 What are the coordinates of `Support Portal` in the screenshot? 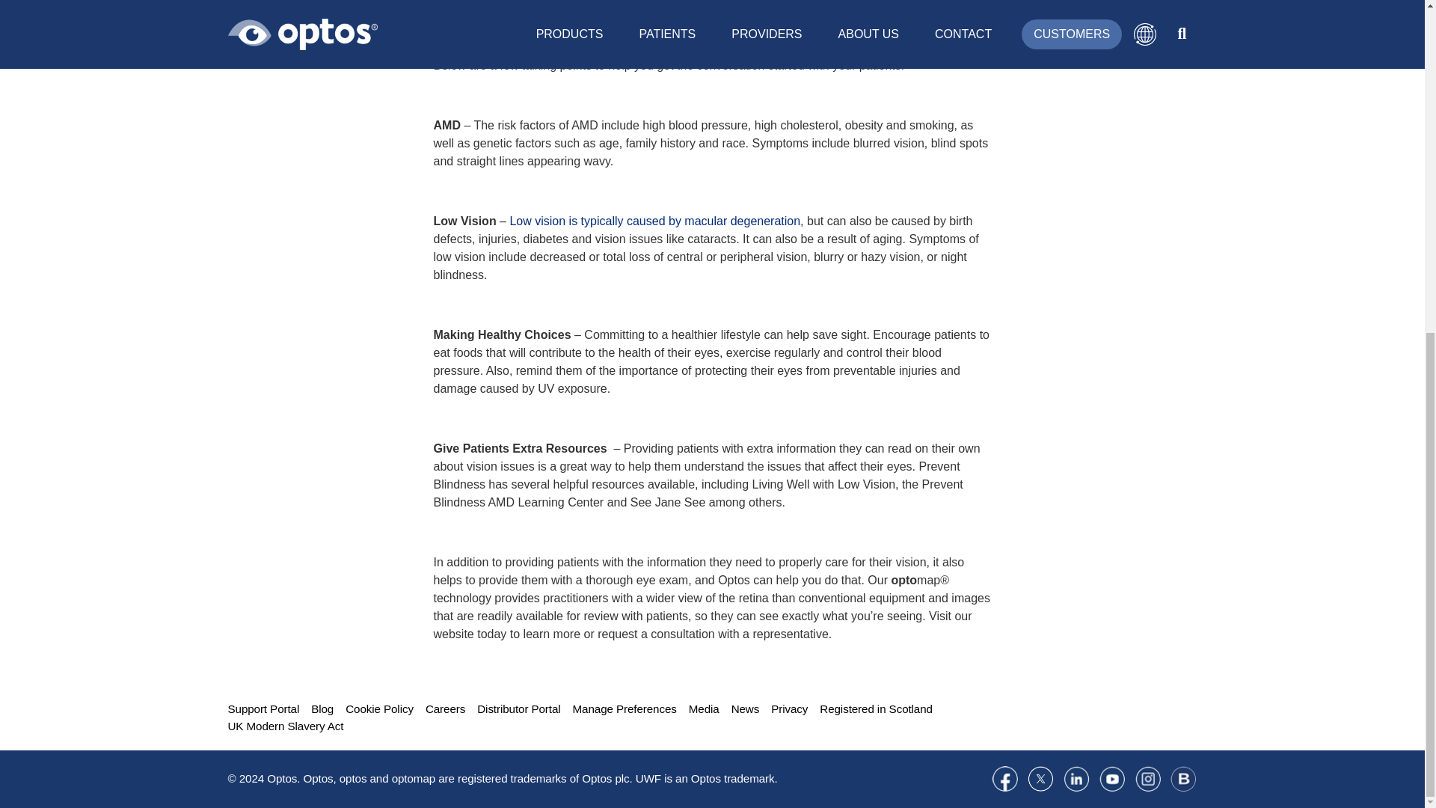 It's located at (263, 709).